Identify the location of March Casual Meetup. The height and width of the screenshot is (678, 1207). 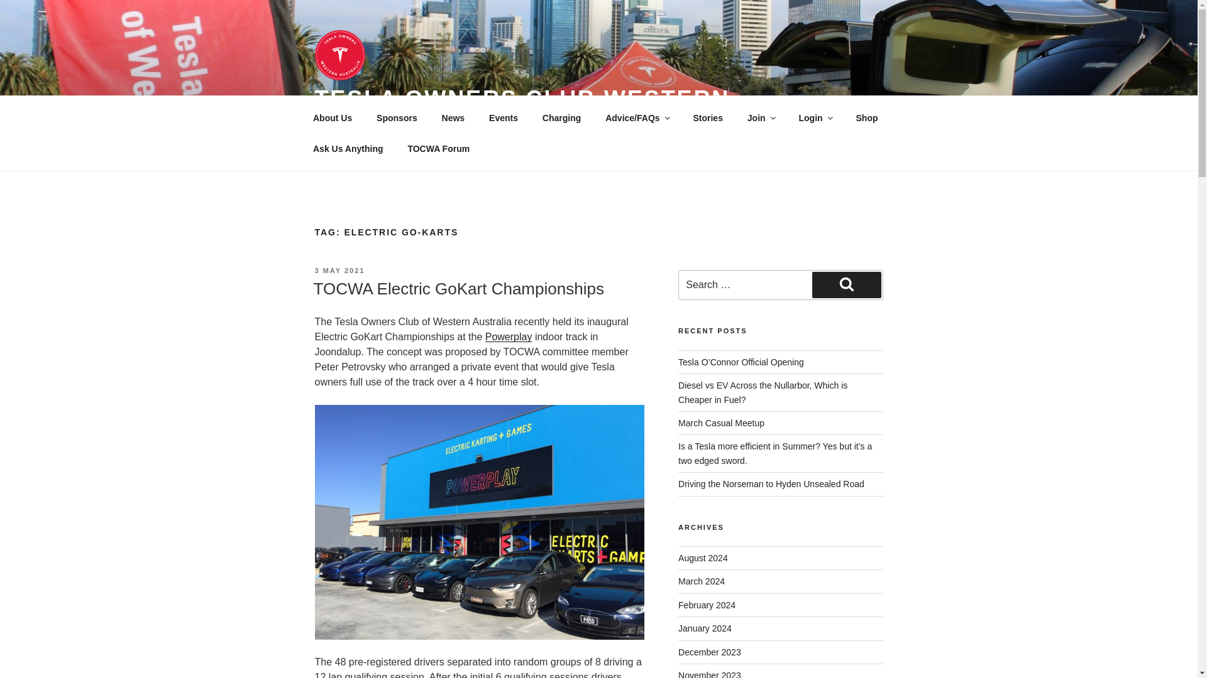
(721, 423).